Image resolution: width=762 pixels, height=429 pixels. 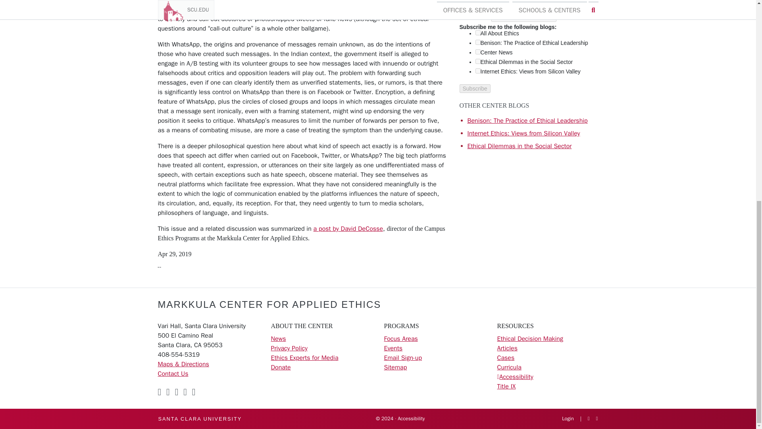 I want to click on 1, so click(x=478, y=33).